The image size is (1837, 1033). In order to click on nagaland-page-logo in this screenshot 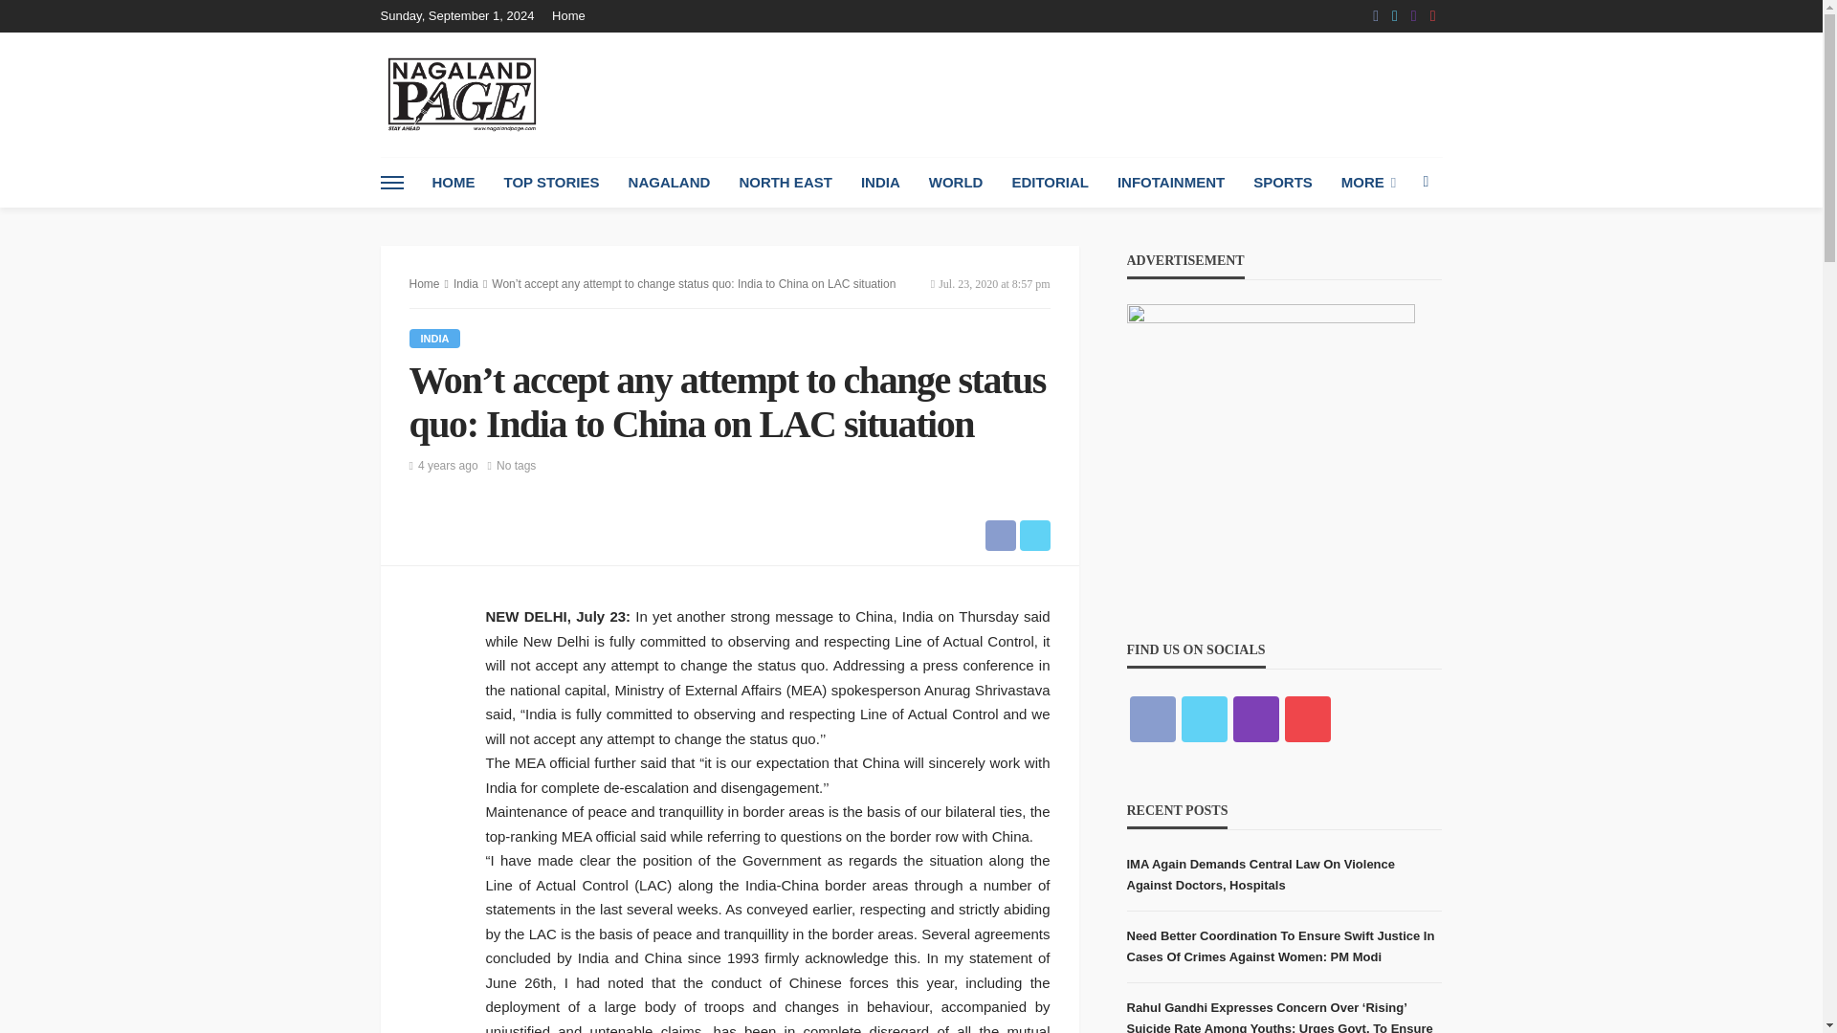, I will do `click(461, 94)`.